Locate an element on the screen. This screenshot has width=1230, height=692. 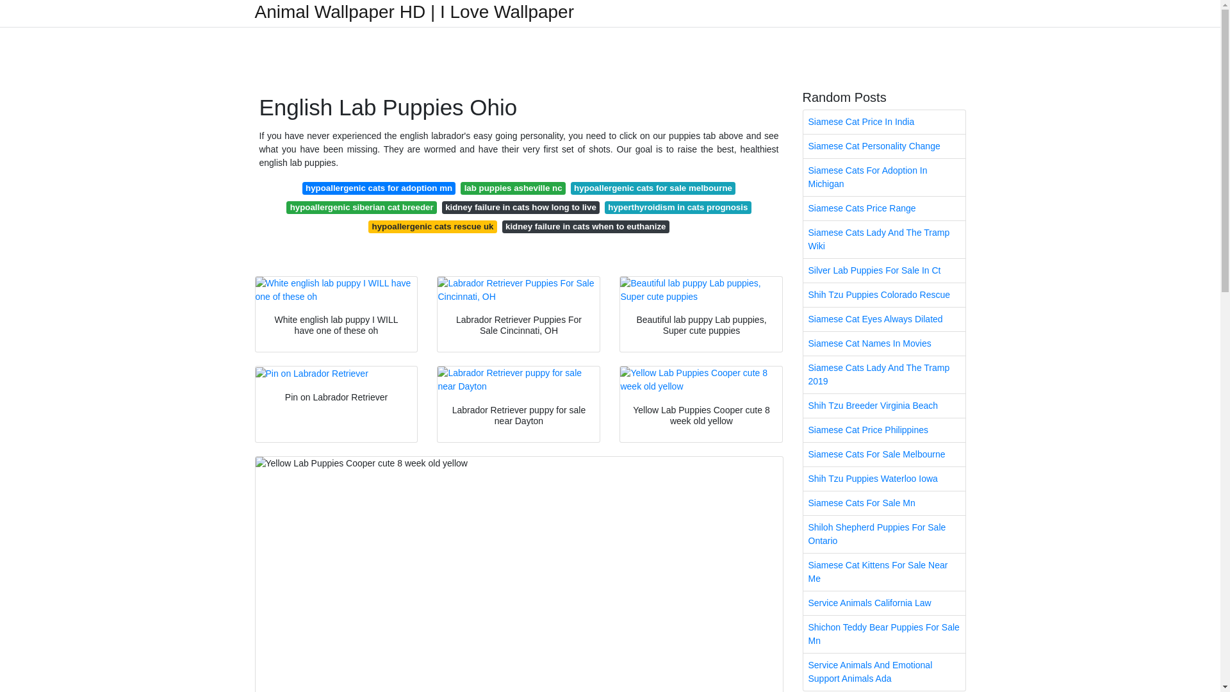
Siamese Cats Lady And The Tramp Wiki is located at coordinates (884, 239).